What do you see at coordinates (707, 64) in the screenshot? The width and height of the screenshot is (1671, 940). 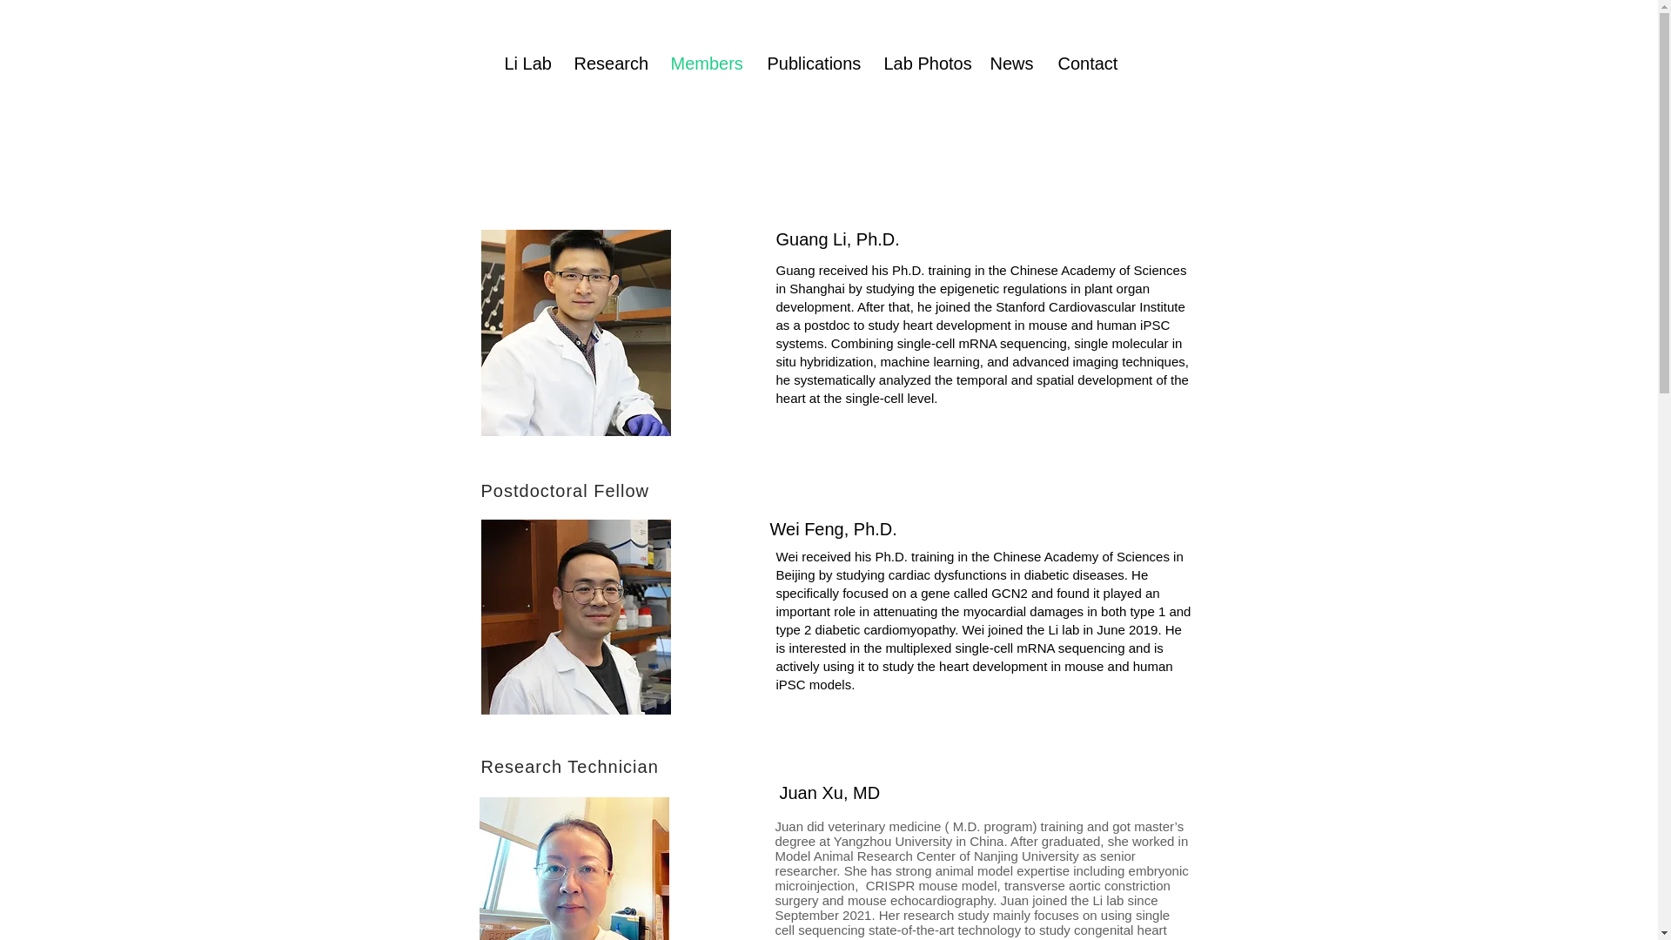 I see `Members` at bounding box center [707, 64].